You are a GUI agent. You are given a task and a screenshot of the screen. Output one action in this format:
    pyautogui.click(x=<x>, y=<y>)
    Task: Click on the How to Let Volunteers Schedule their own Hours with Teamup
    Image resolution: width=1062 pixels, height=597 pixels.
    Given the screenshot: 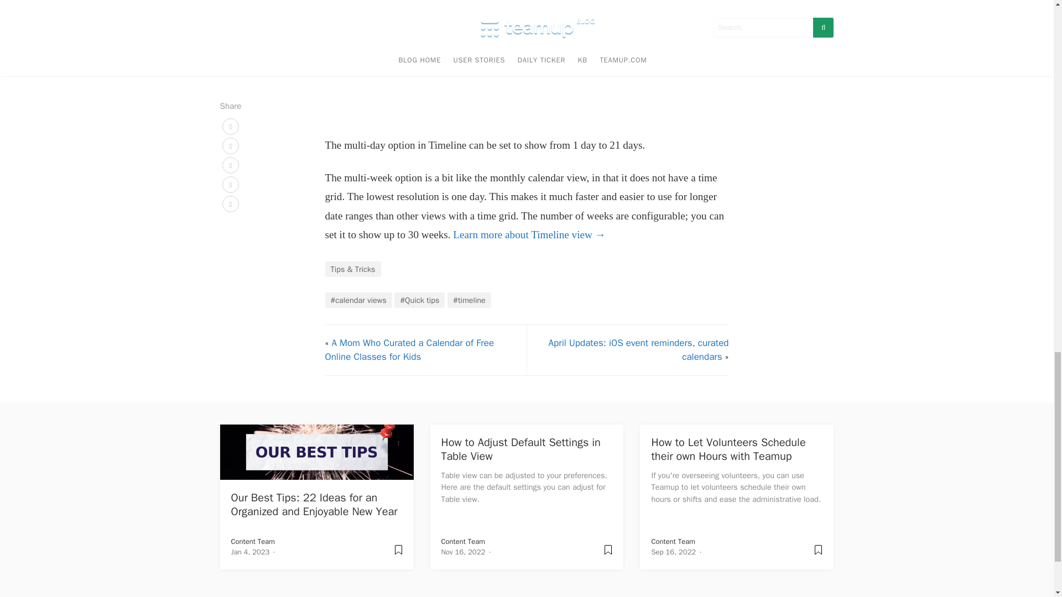 What is the action you would take?
    pyautogui.click(x=728, y=449)
    